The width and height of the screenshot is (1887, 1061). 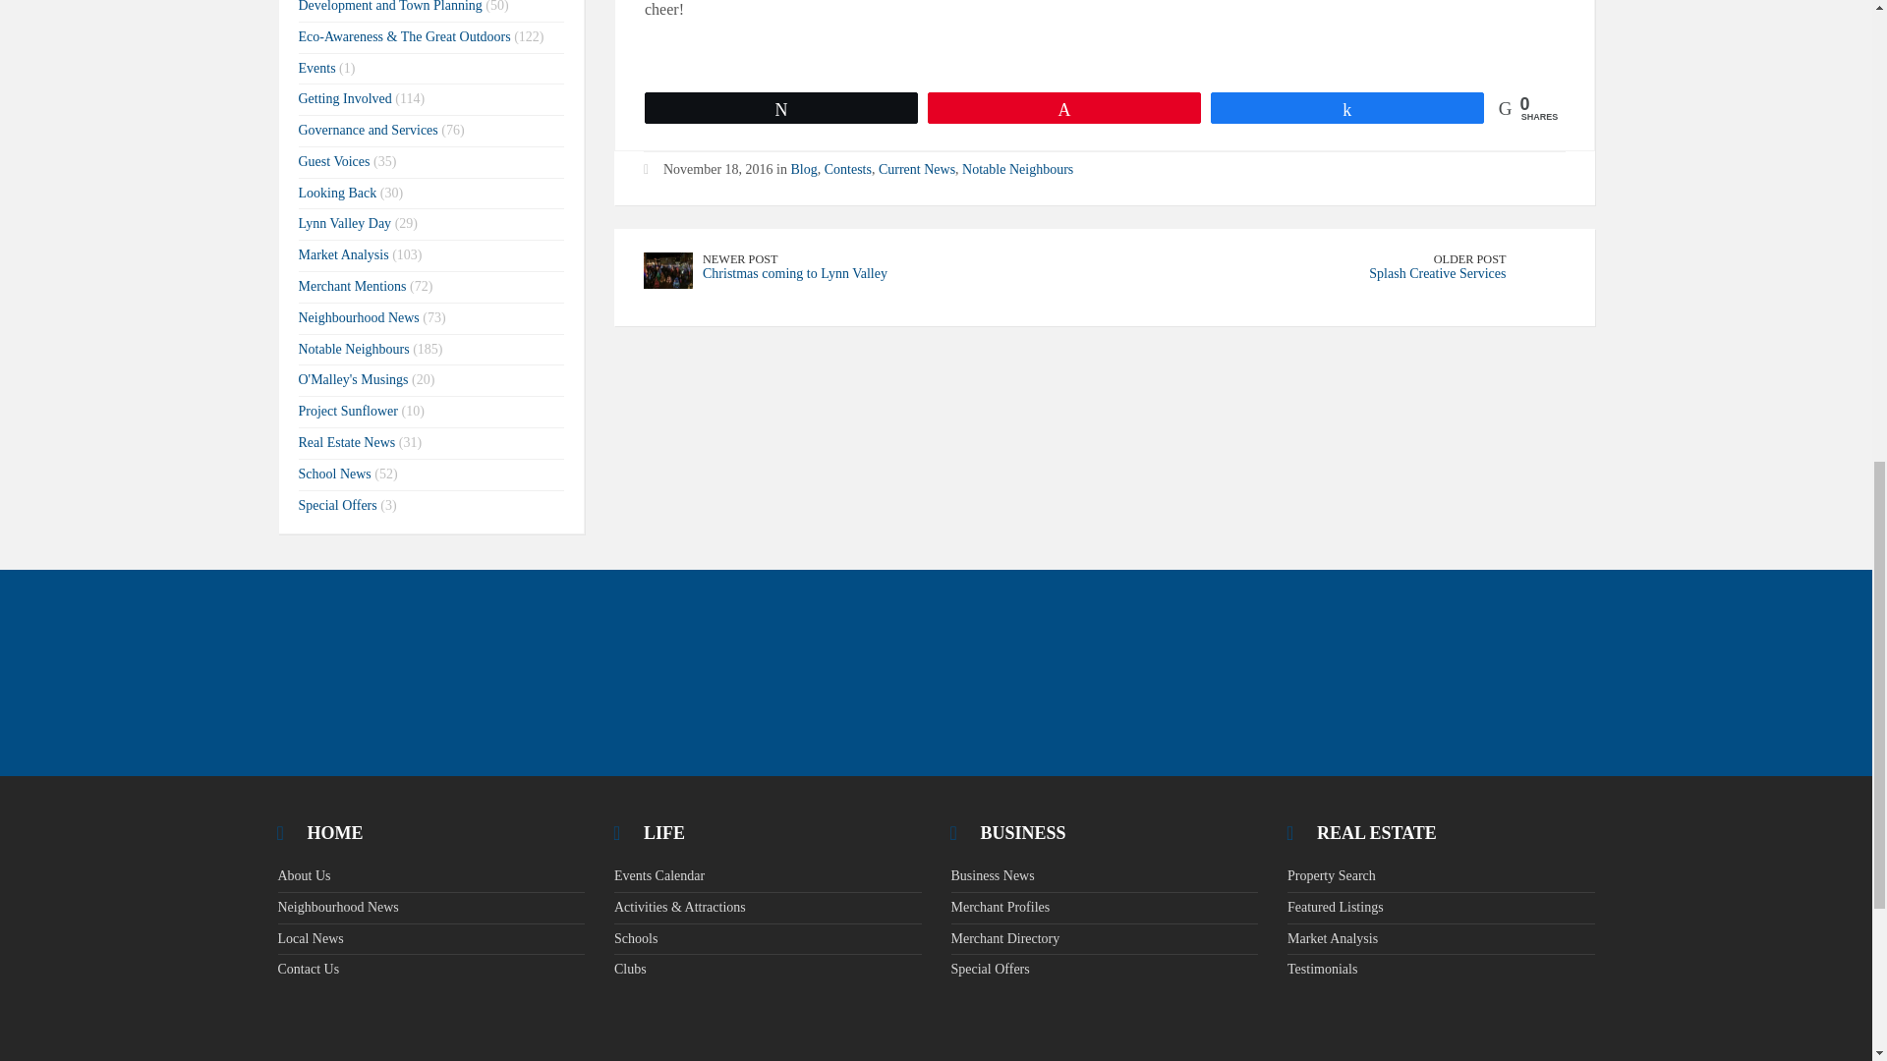 I want to click on Contests, so click(x=848, y=169).